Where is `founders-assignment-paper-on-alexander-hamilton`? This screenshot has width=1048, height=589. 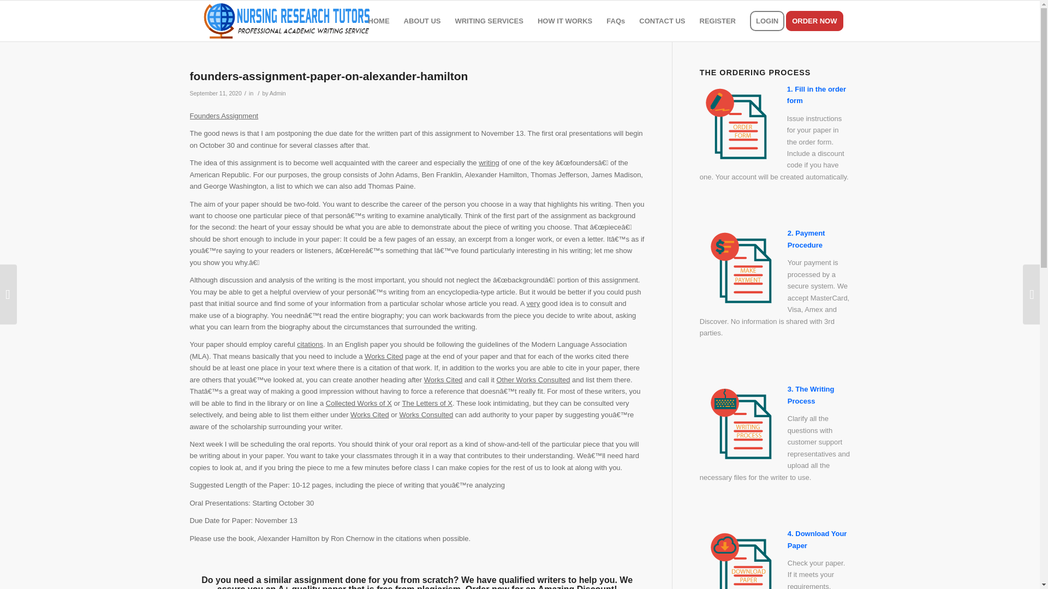 founders-assignment-paper-on-alexander-hamilton is located at coordinates (329, 76).